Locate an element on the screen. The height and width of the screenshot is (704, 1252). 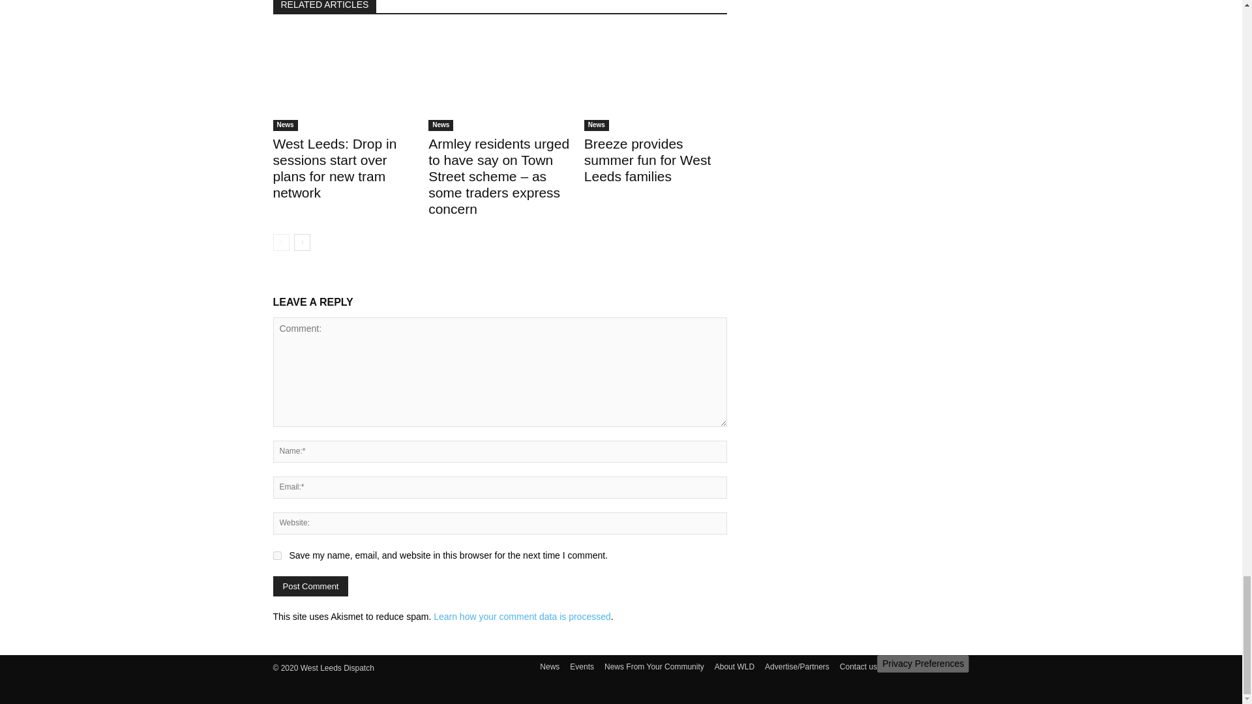
Post Comment is located at coordinates (310, 586).